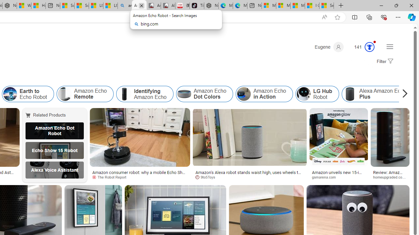  Describe the element at coordinates (370, 47) in the screenshot. I see `Class: medal-circled` at that location.